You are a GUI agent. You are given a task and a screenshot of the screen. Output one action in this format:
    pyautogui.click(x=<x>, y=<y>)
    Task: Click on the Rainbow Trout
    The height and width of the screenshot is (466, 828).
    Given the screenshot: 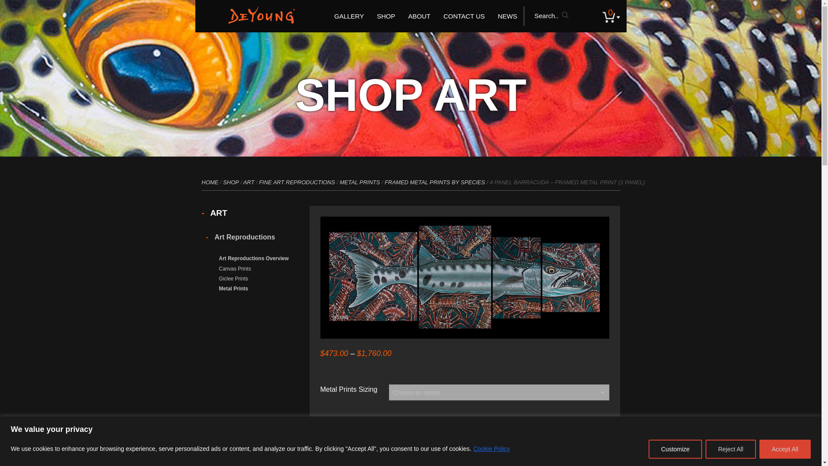 What is the action you would take?
    pyautogui.click(x=299, y=94)
    